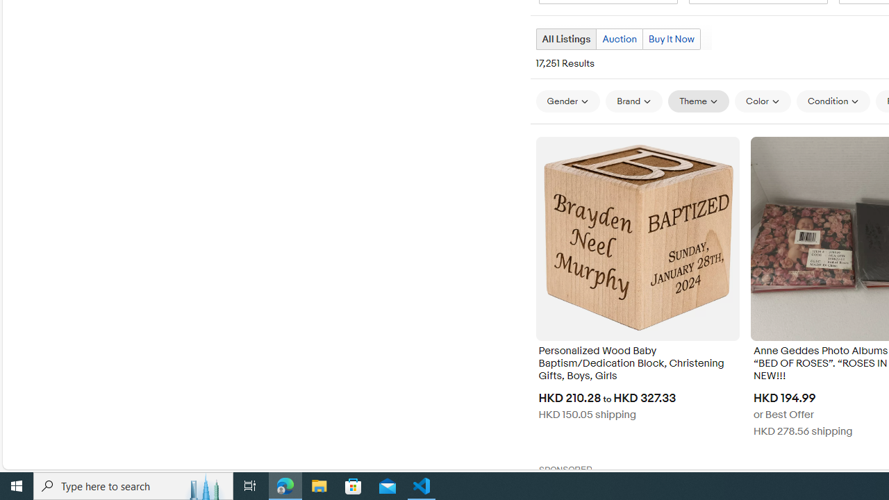 The width and height of the screenshot is (889, 500). Describe the element at coordinates (763, 101) in the screenshot. I see `Color` at that location.